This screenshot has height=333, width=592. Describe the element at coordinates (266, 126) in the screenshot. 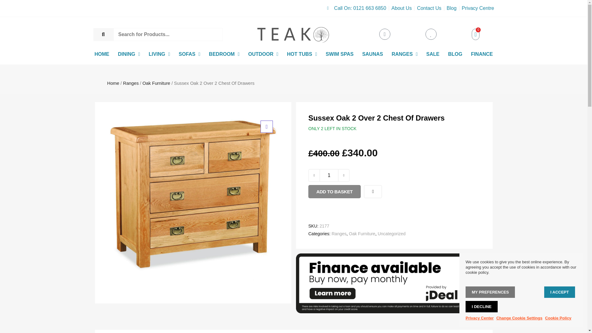

I see `Product Thumbnail` at that location.